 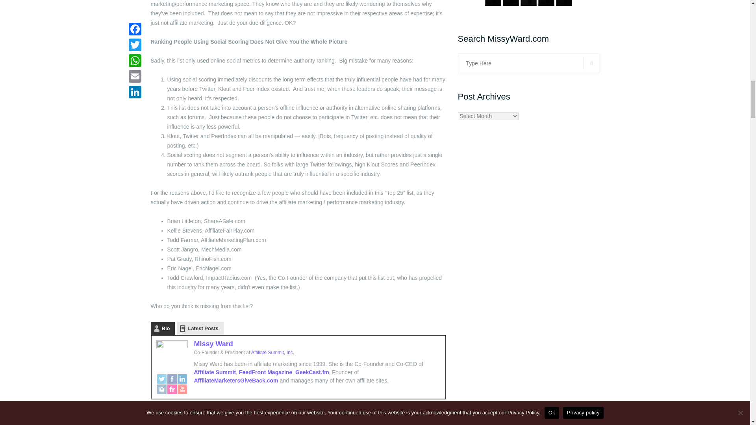 What do you see at coordinates (161, 389) in the screenshot?
I see `Instagram` at bounding box center [161, 389].